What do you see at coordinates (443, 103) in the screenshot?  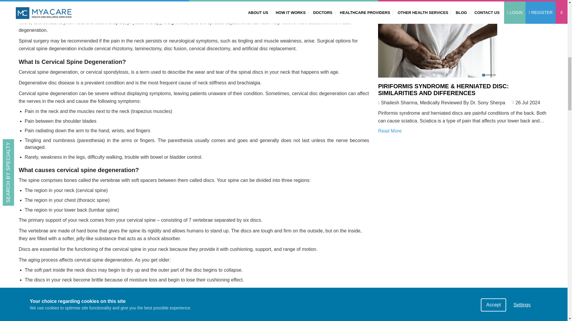 I see `Shailesh Sharma, Medically Reviewed By Dr. Sony Sherpa` at bounding box center [443, 103].